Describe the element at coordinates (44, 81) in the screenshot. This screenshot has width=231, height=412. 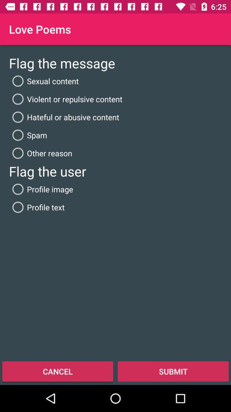
I see `tap the sexual content icon` at that location.